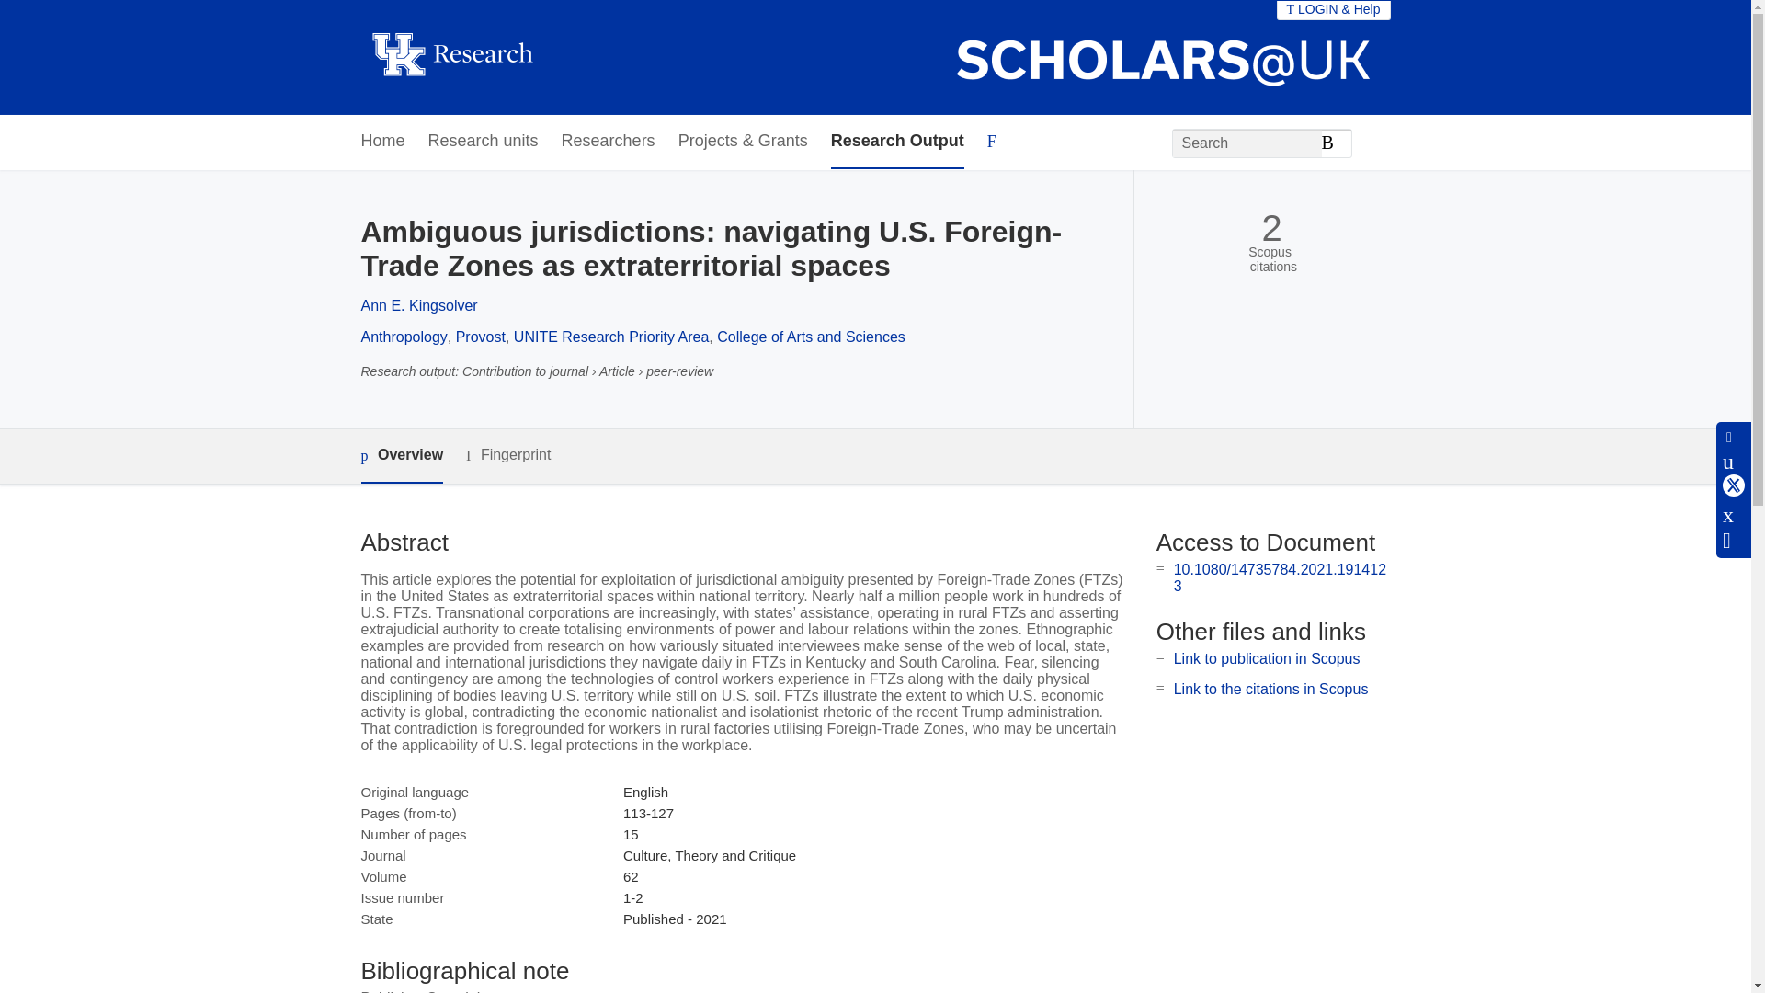 This screenshot has width=1765, height=993. What do you see at coordinates (451, 57) in the screenshot?
I see `University of Kentucky Home` at bounding box center [451, 57].